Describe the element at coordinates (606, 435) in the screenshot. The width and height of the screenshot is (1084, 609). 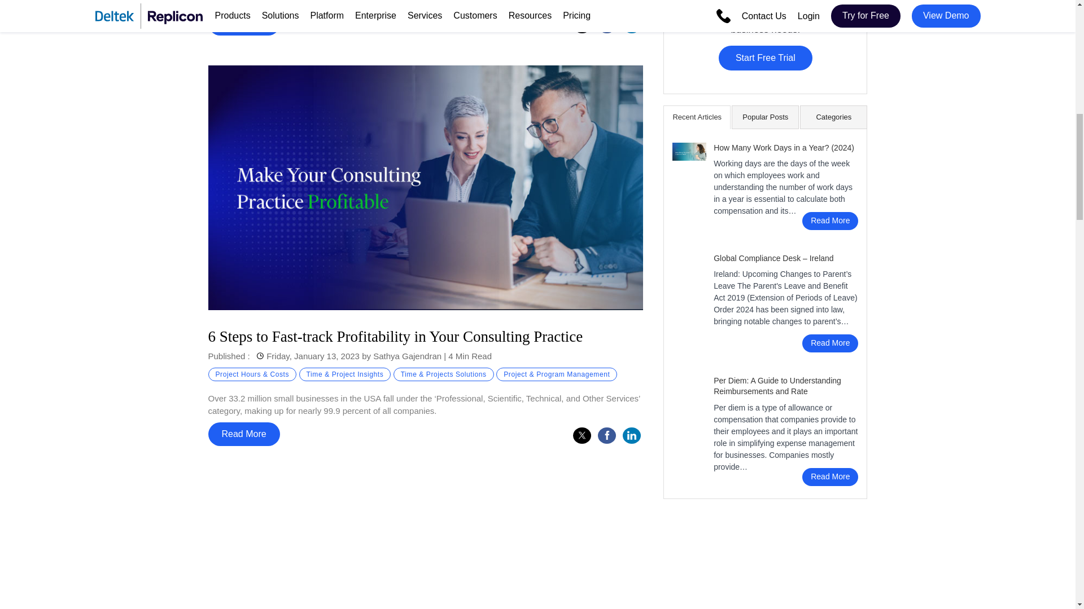
I see `Share on Facebook` at that location.